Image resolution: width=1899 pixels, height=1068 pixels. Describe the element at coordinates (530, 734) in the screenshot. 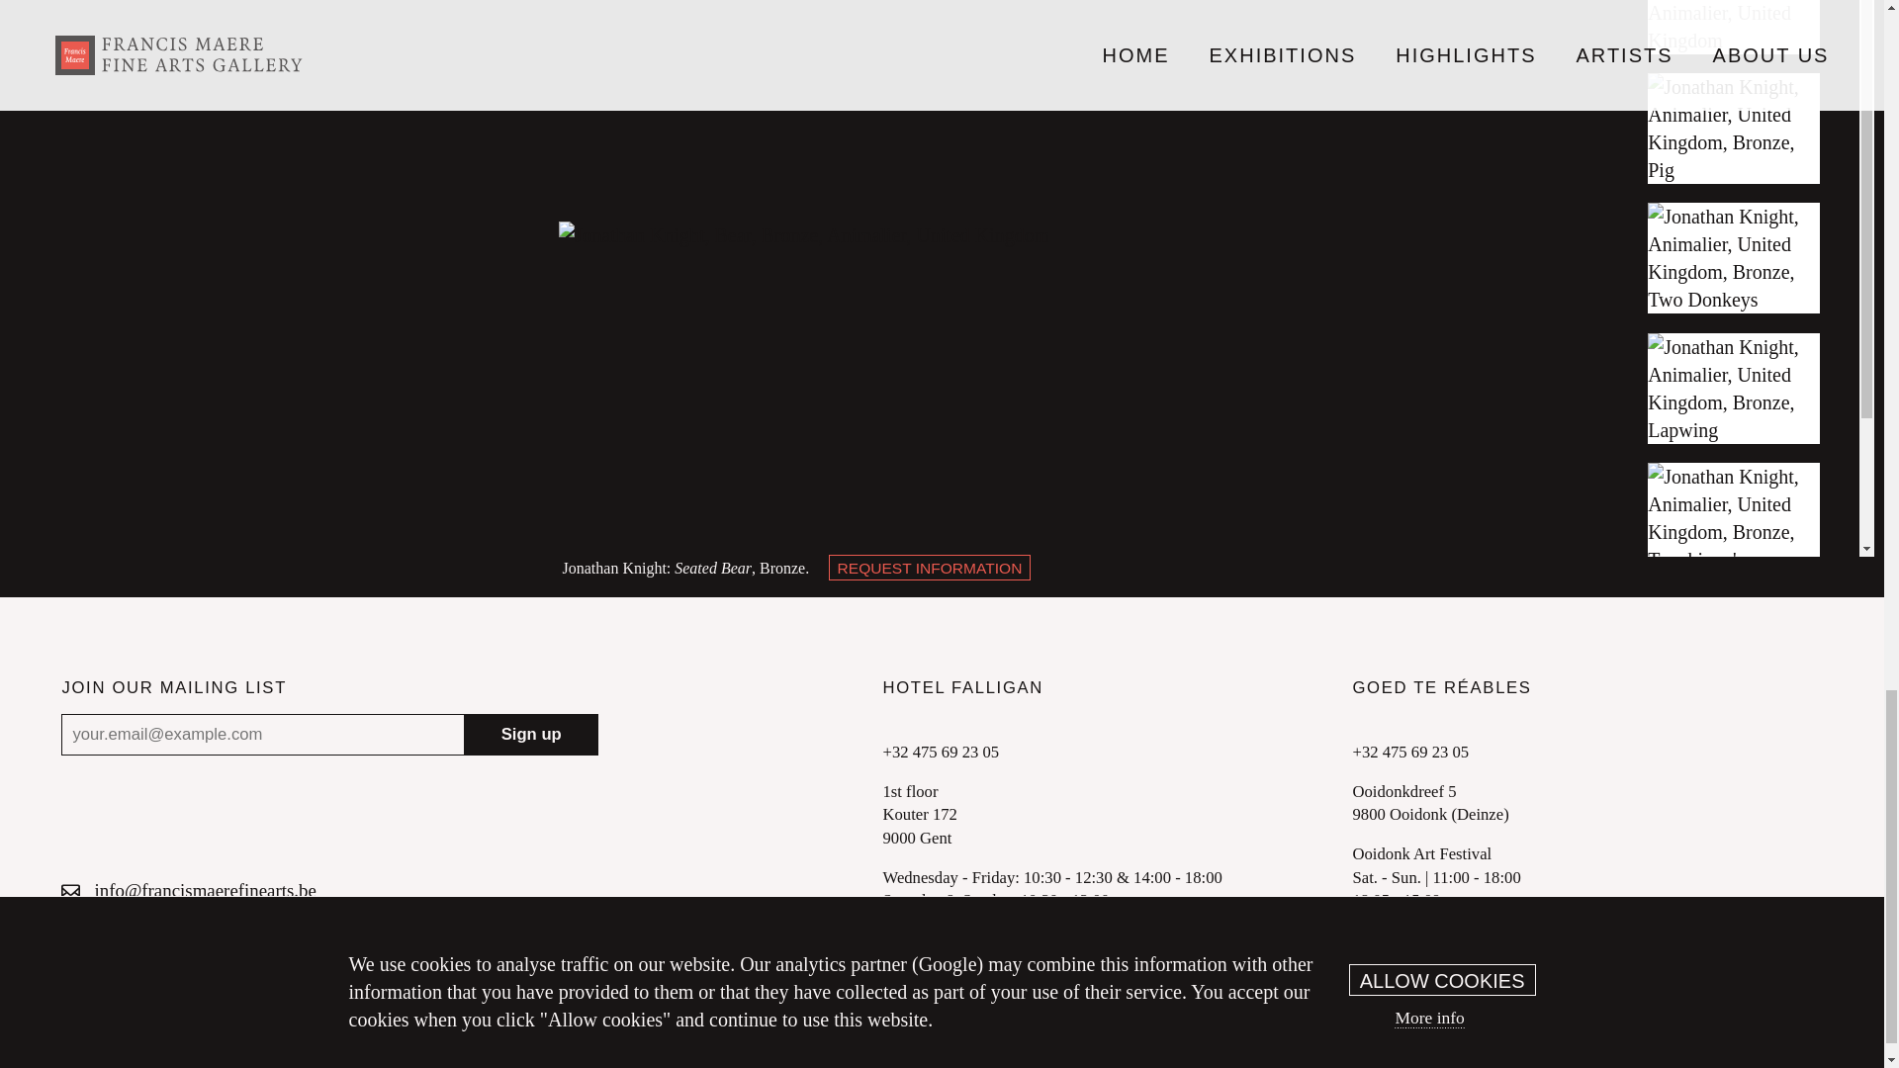

I see `Sign up` at that location.